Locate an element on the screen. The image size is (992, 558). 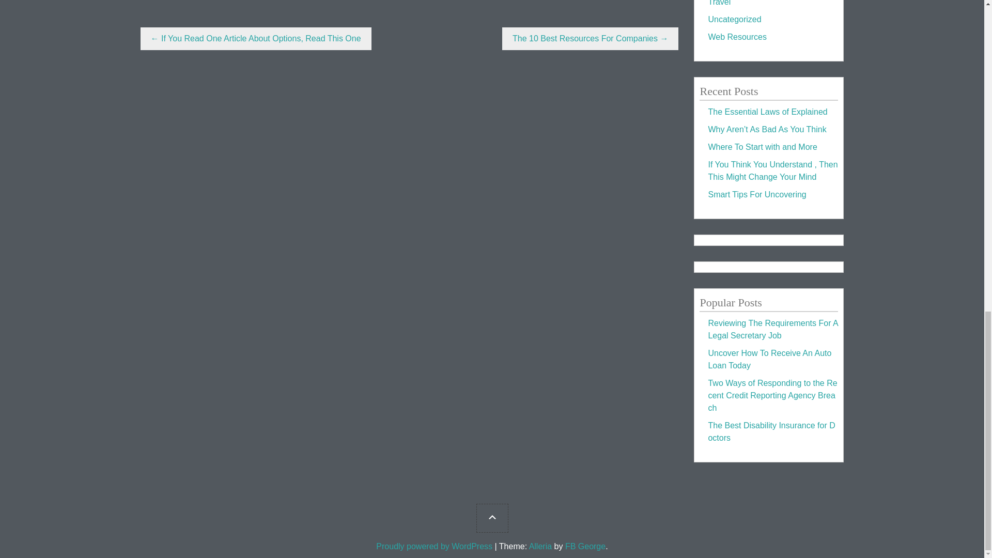
Web Resources is located at coordinates (737, 36).